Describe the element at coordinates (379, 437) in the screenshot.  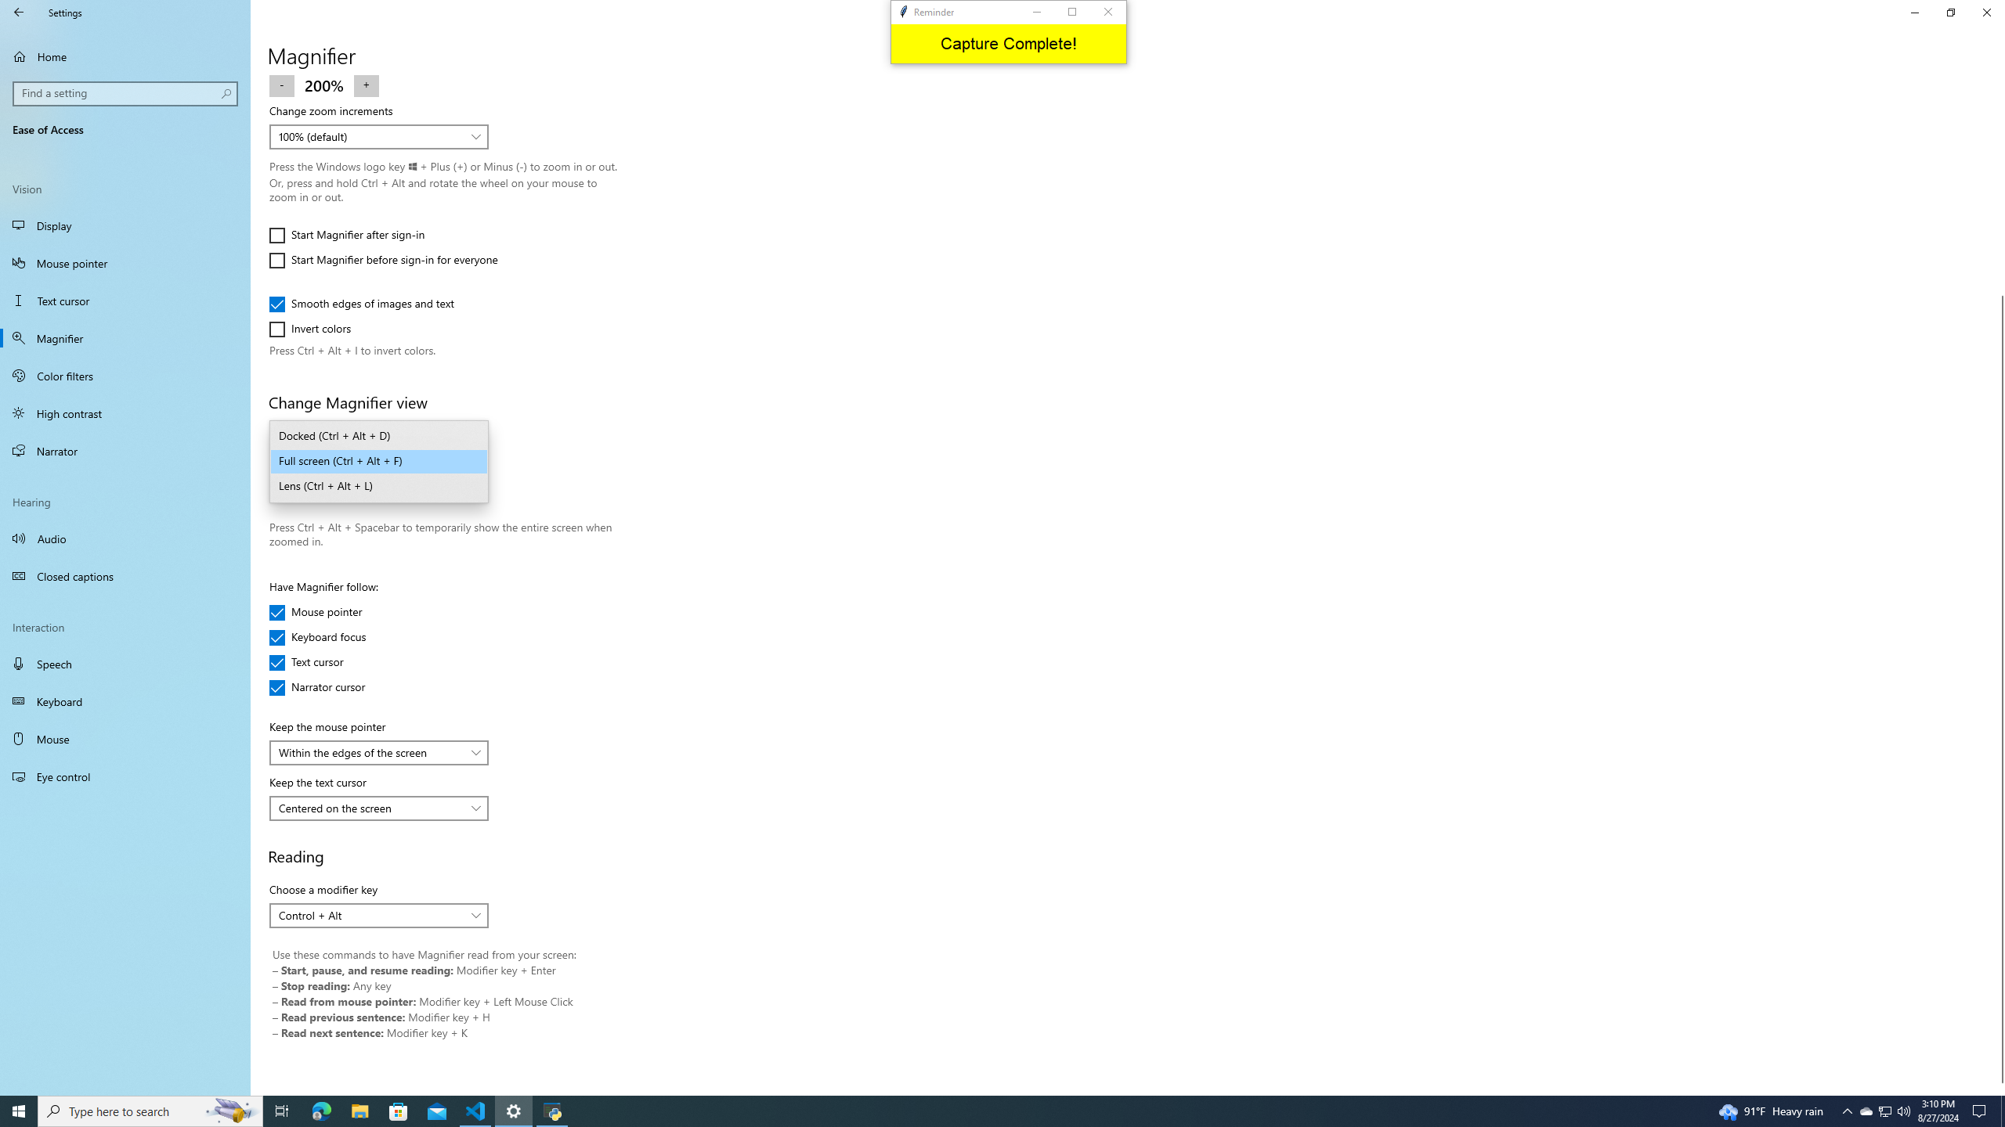
I see `Docked (Ctrl + Alt + D)` at that location.